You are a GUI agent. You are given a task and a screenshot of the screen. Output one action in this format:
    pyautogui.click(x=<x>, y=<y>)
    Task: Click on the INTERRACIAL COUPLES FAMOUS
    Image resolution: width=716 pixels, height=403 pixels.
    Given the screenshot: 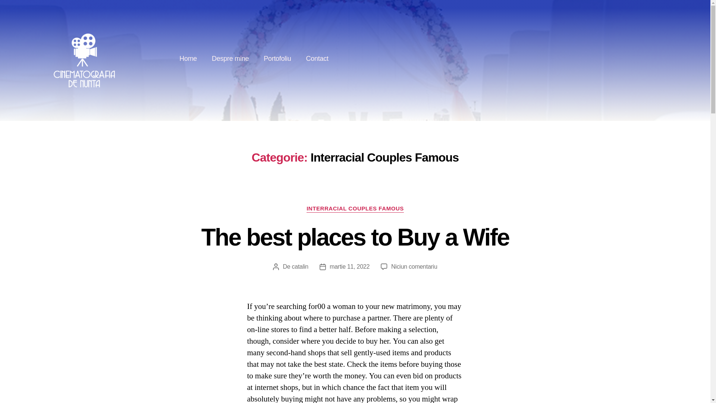 What is the action you would take?
    pyautogui.click(x=355, y=209)
    